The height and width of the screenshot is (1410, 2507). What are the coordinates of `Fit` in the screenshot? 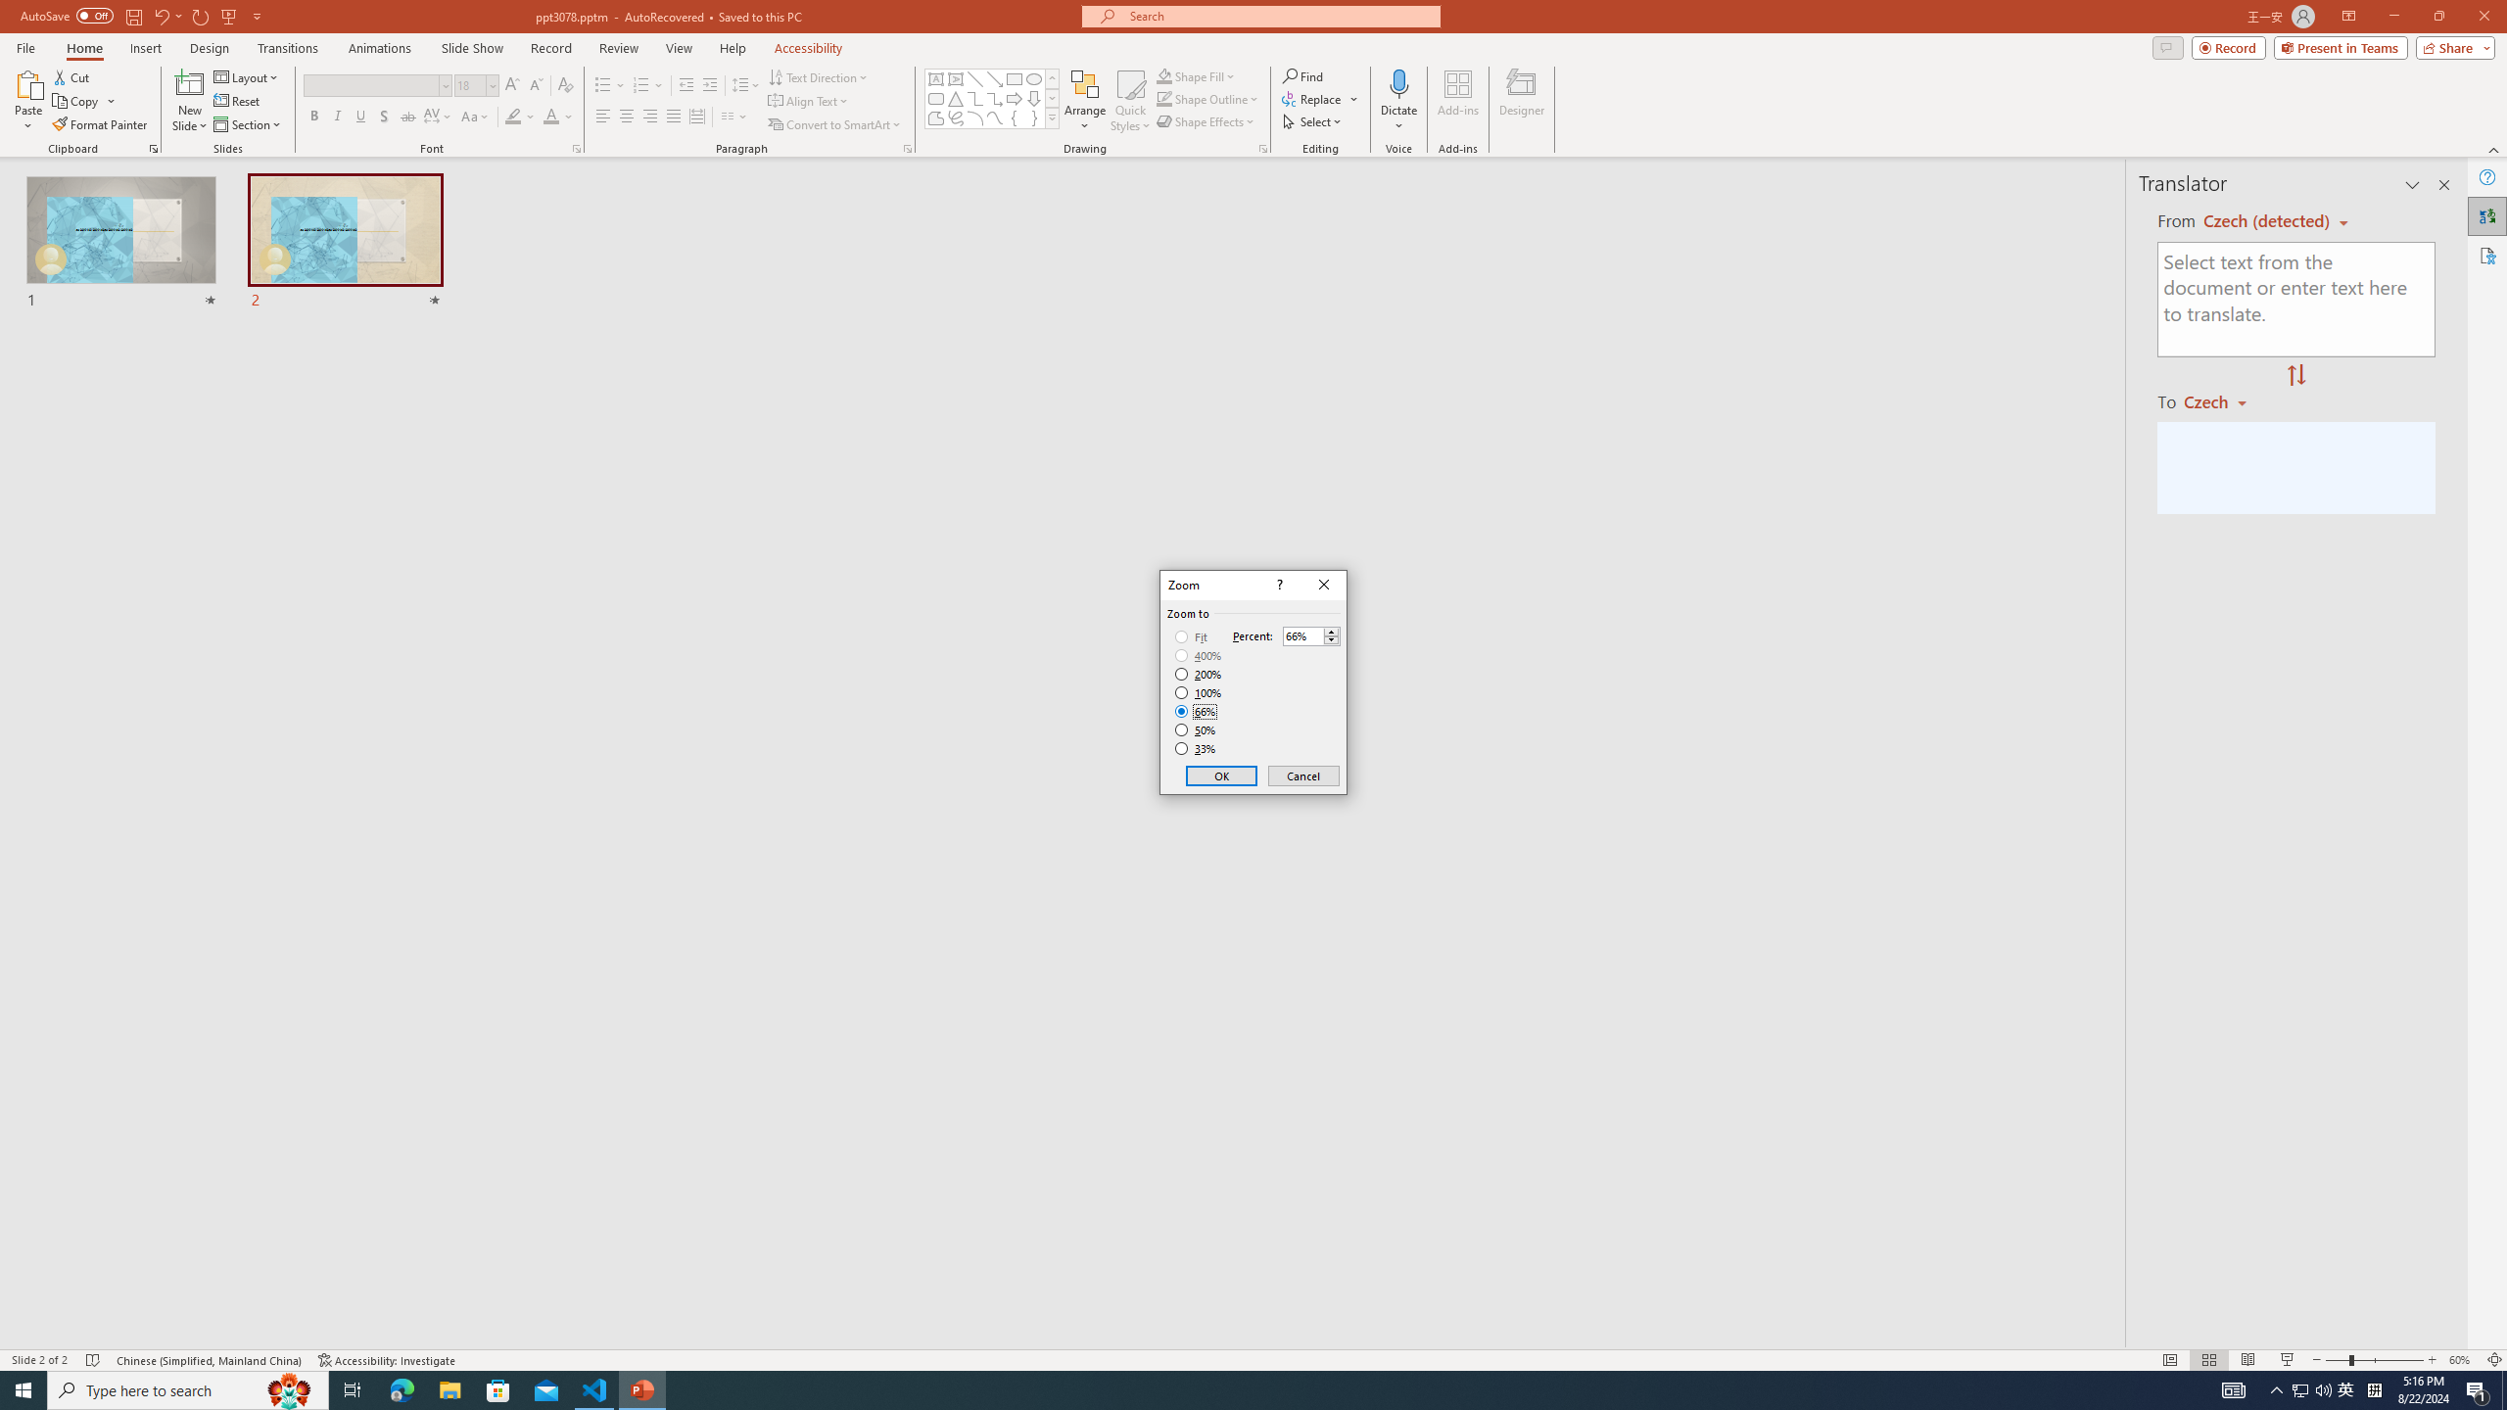 It's located at (1191, 637).